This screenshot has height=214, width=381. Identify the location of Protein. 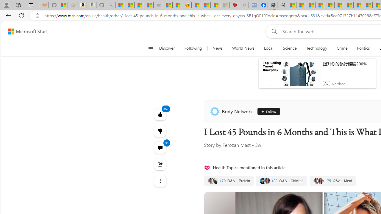
(229, 181).